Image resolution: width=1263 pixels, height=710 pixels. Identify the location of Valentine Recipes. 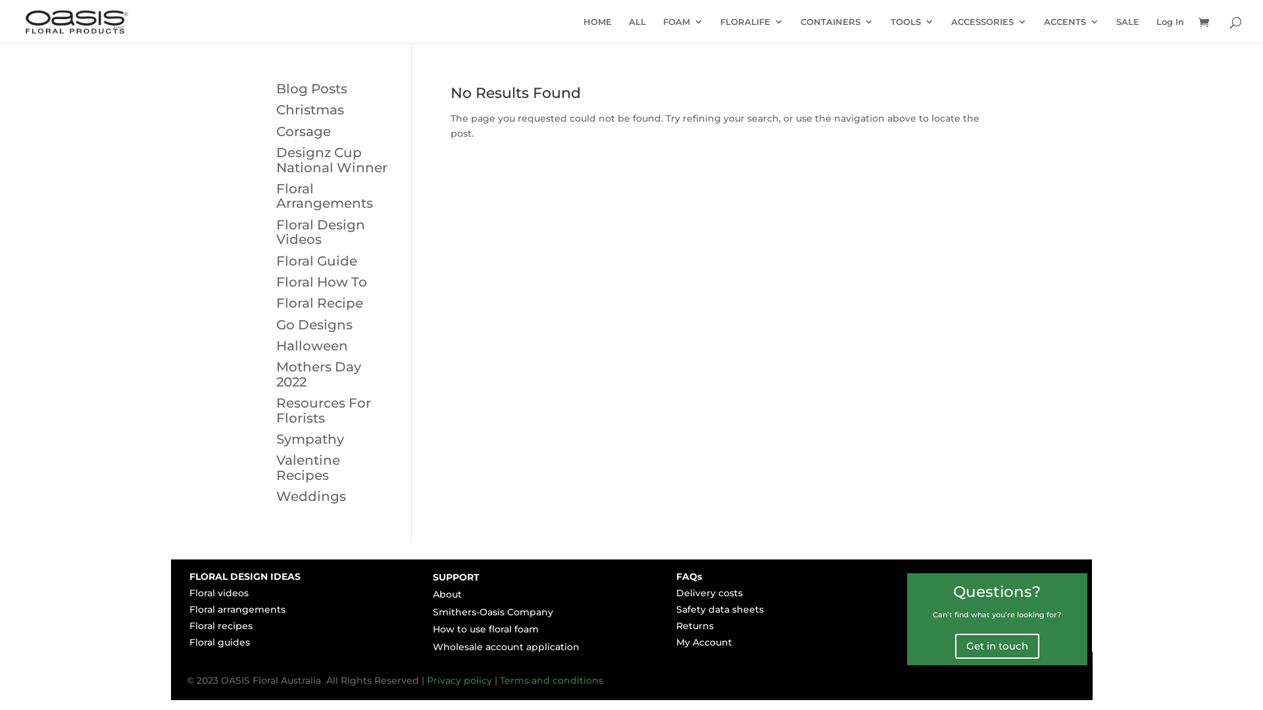
(308, 467).